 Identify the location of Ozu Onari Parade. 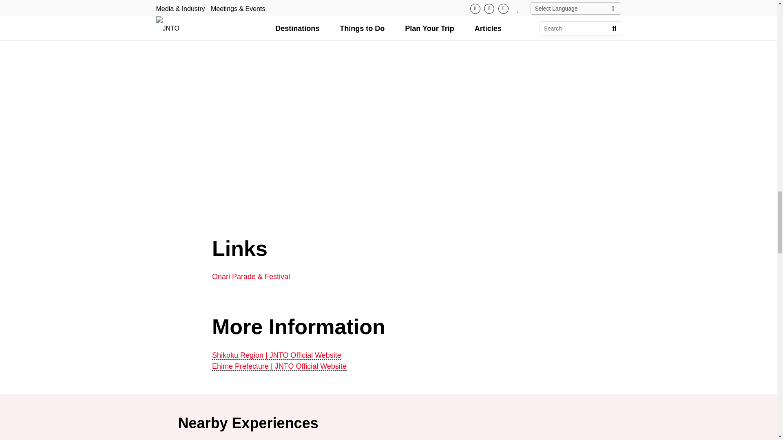
(328, 121).